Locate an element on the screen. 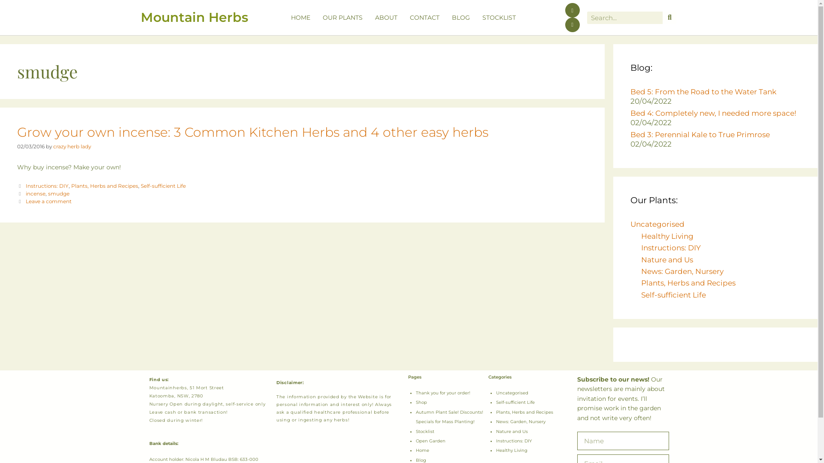 The image size is (824, 463). Search is located at coordinates (625, 17).